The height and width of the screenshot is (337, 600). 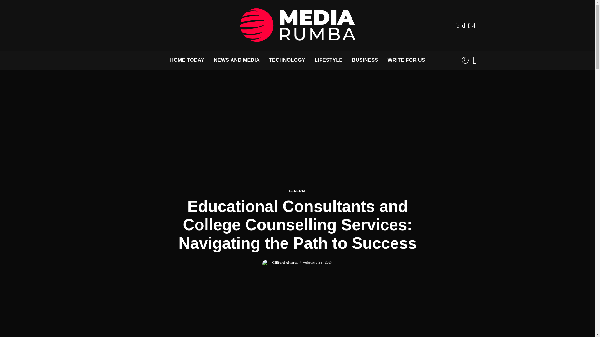 What do you see at coordinates (365, 60) in the screenshot?
I see `BUSINESS` at bounding box center [365, 60].